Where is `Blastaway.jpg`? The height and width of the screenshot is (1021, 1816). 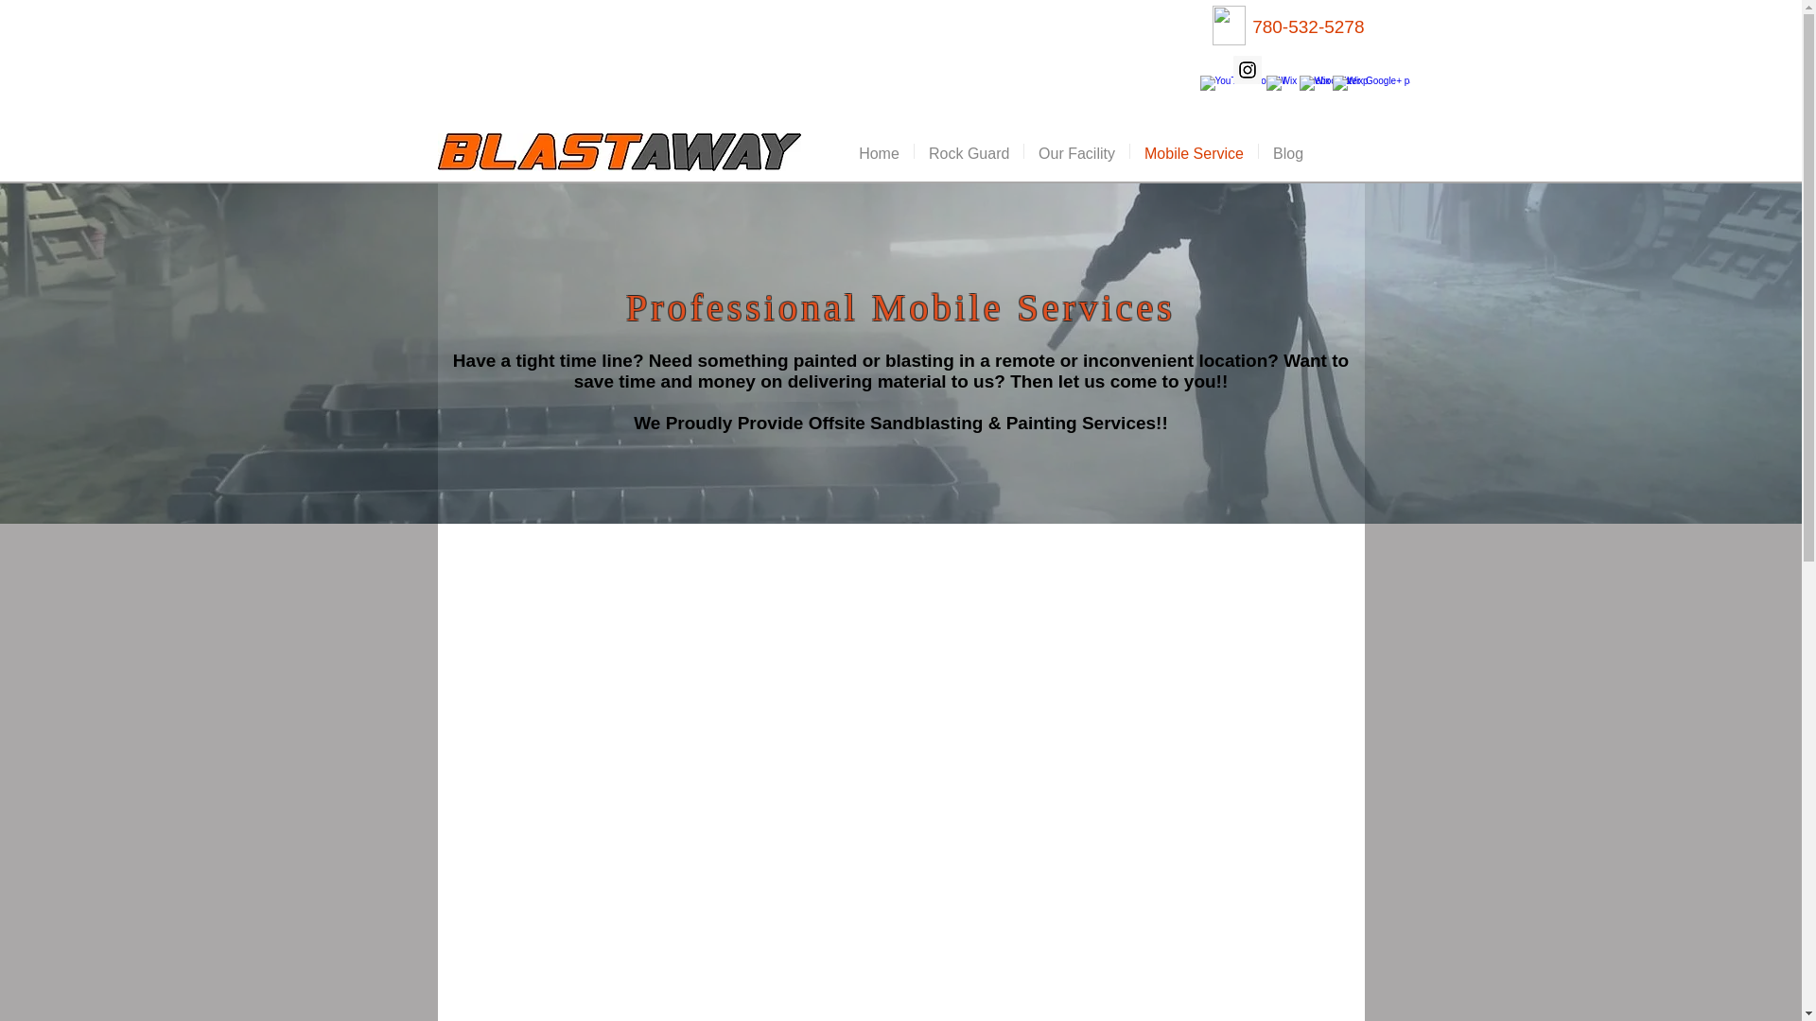
Blastaway.jpg is located at coordinates (619, 151).